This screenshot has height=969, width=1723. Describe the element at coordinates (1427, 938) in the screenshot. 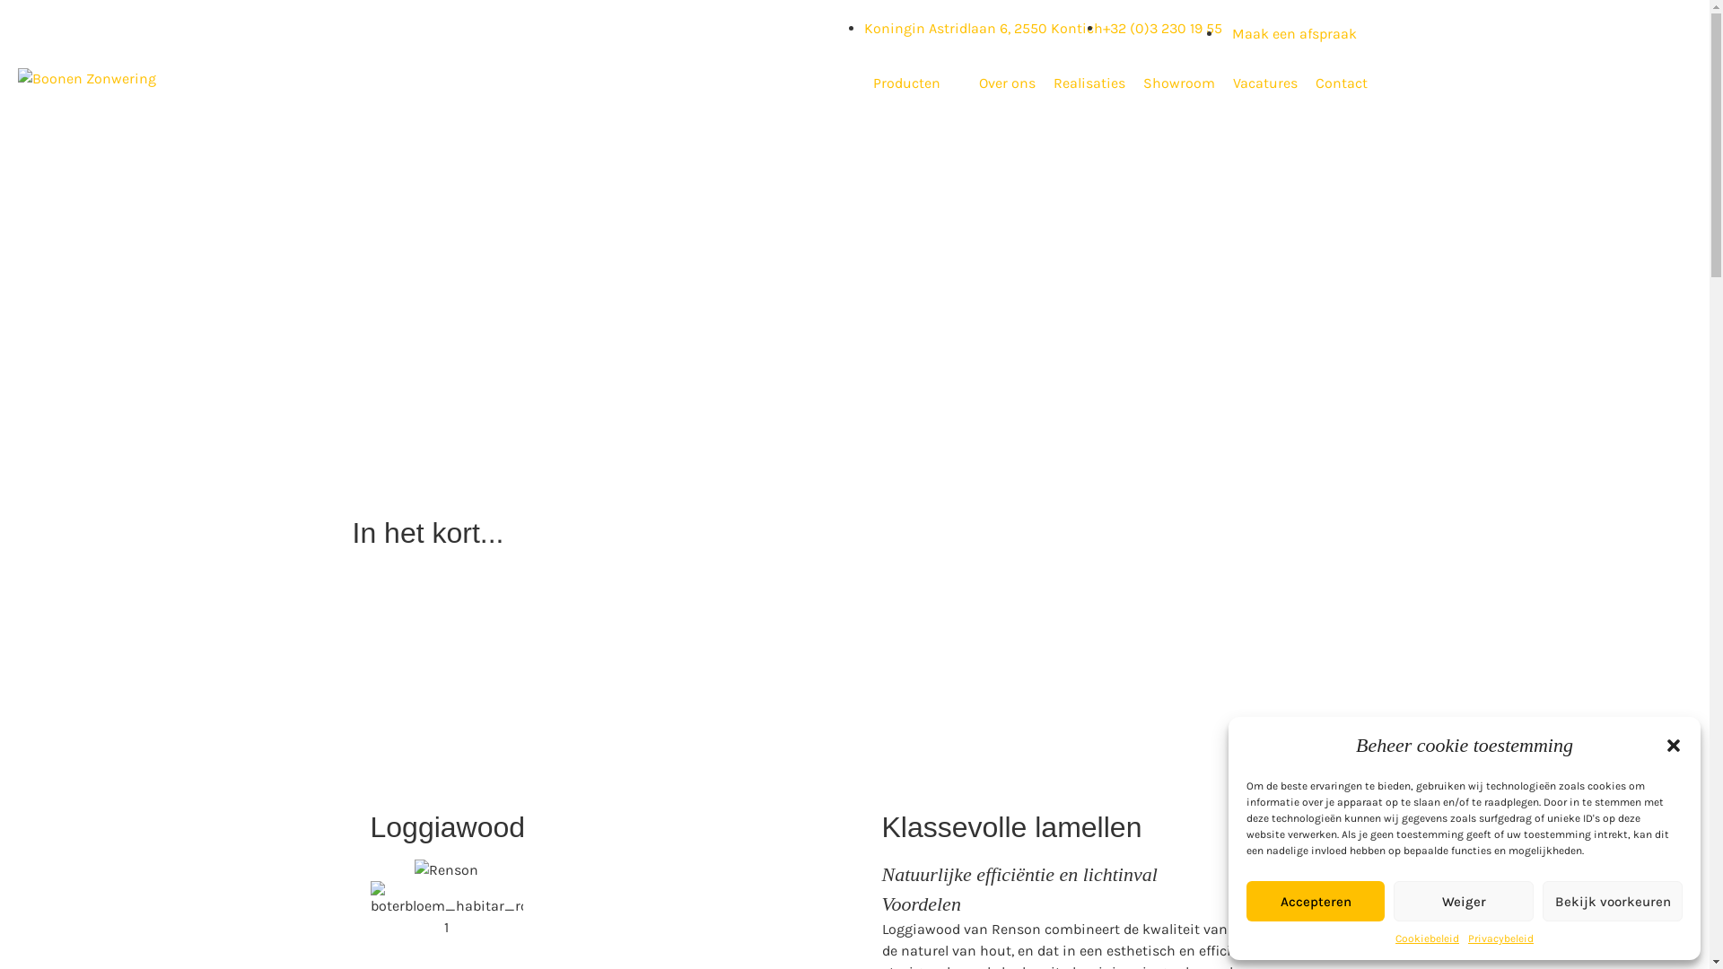

I see `Cookiebeleid` at that location.